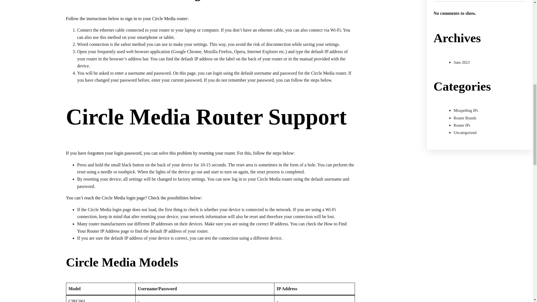  What do you see at coordinates (466, 110) in the screenshot?
I see `Misspelling IPs` at bounding box center [466, 110].